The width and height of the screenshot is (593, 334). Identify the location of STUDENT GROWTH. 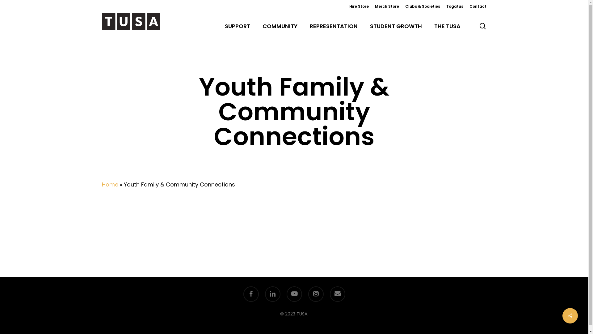
(396, 26).